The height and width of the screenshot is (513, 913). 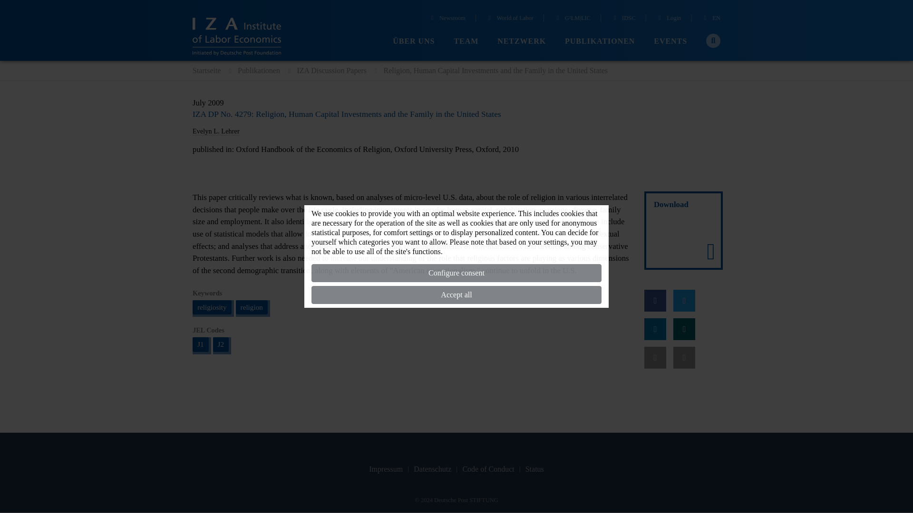 What do you see at coordinates (522, 41) in the screenshot?
I see `NETZWERK` at bounding box center [522, 41].